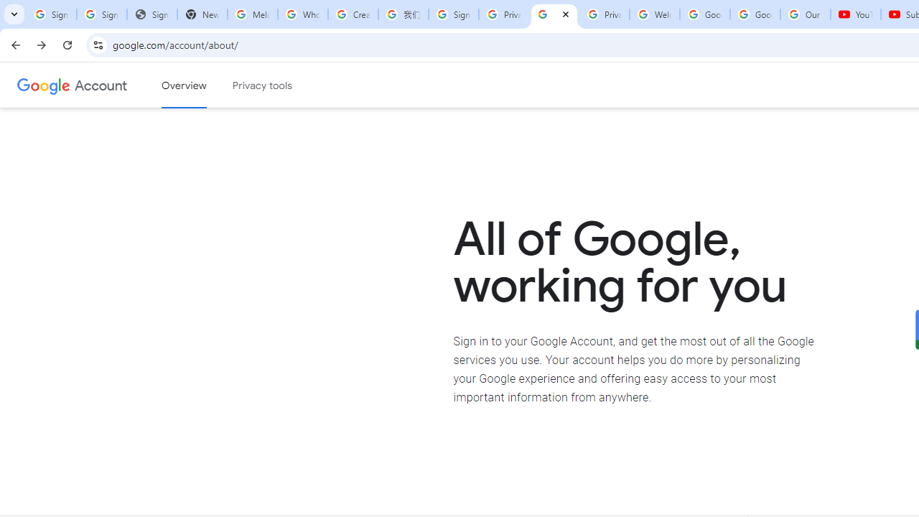  Describe the element at coordinates (856, 14) in the screenshot. I see `YouTube` at that location.